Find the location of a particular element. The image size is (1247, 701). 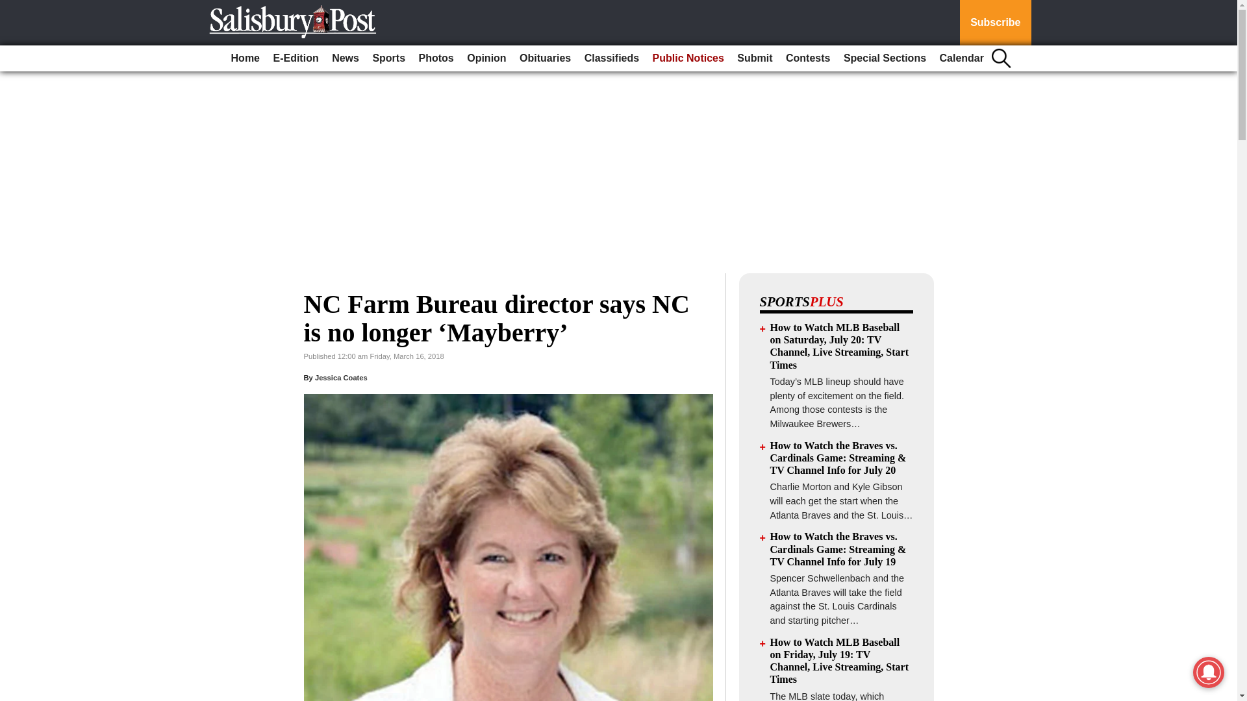

Public Notices is located at coordinates (688, 58).